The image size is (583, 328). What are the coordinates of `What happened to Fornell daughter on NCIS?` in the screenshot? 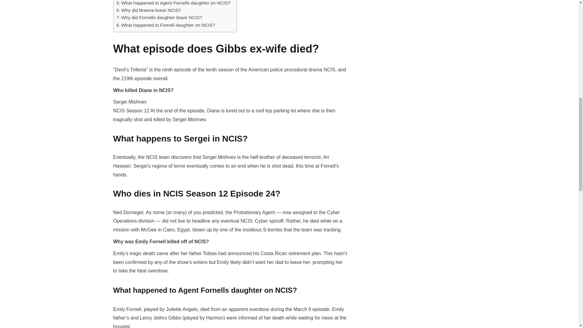 It's located at (166, 25).